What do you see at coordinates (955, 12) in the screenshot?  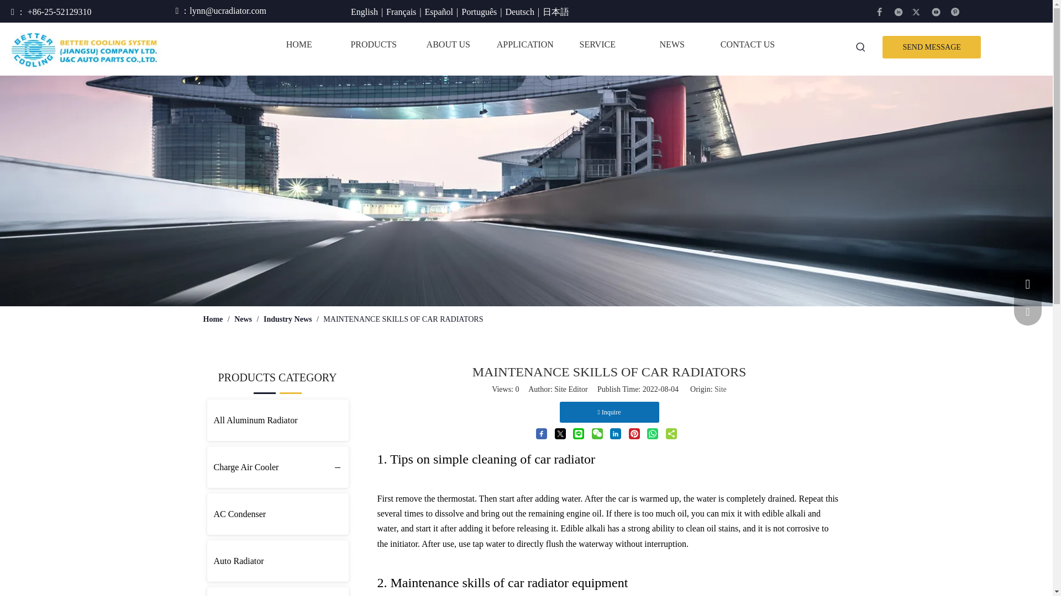 I see `Pinterest` at bounding box center [955, 12].